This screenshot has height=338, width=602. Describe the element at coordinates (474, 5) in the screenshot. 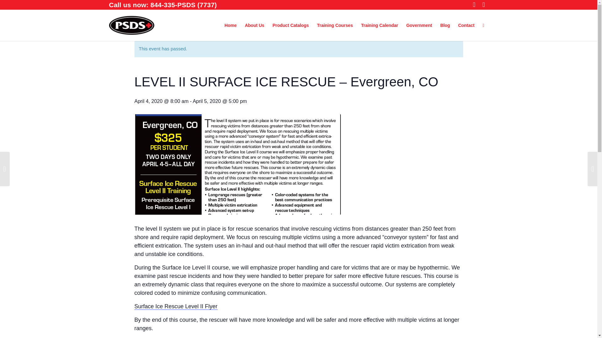

I see `Facebook` at that location.